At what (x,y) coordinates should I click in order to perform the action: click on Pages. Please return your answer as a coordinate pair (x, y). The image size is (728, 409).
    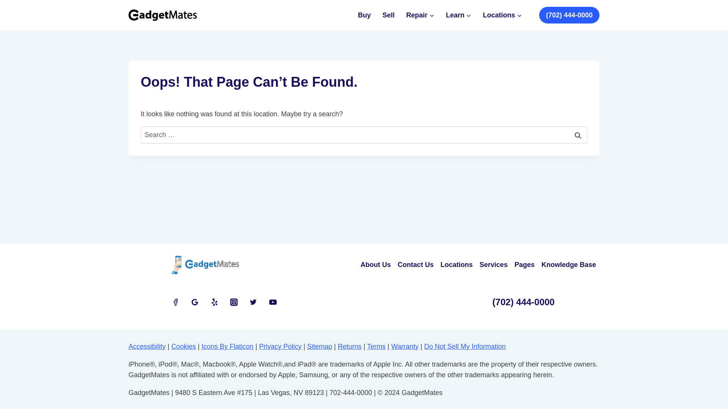
    Looking at the image, I should click on (524, 265).